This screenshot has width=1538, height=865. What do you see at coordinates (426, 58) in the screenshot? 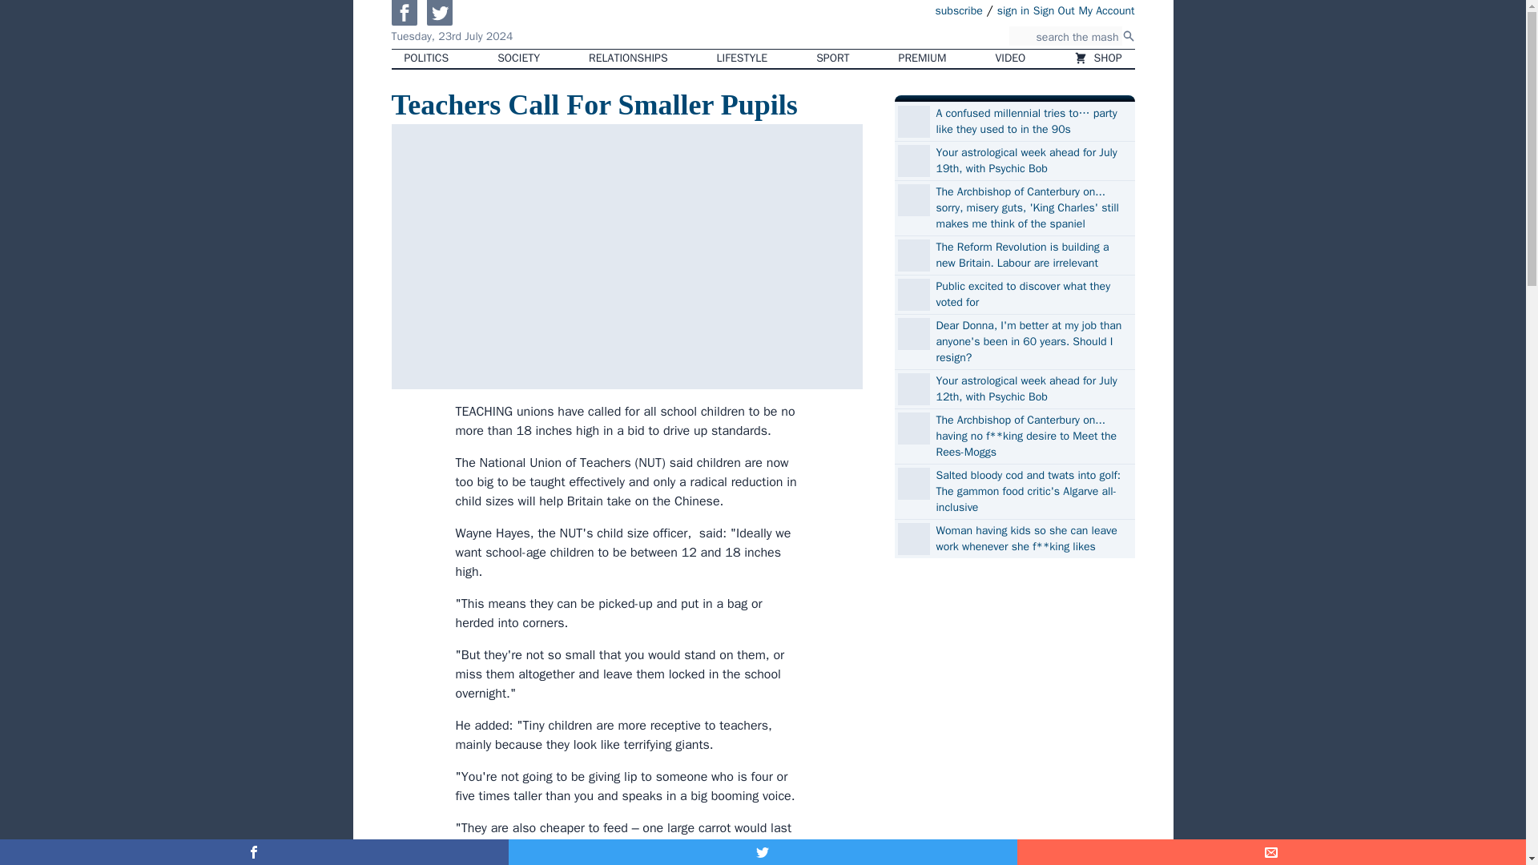
I see `POLITICS` at bounding box center [426, 58].